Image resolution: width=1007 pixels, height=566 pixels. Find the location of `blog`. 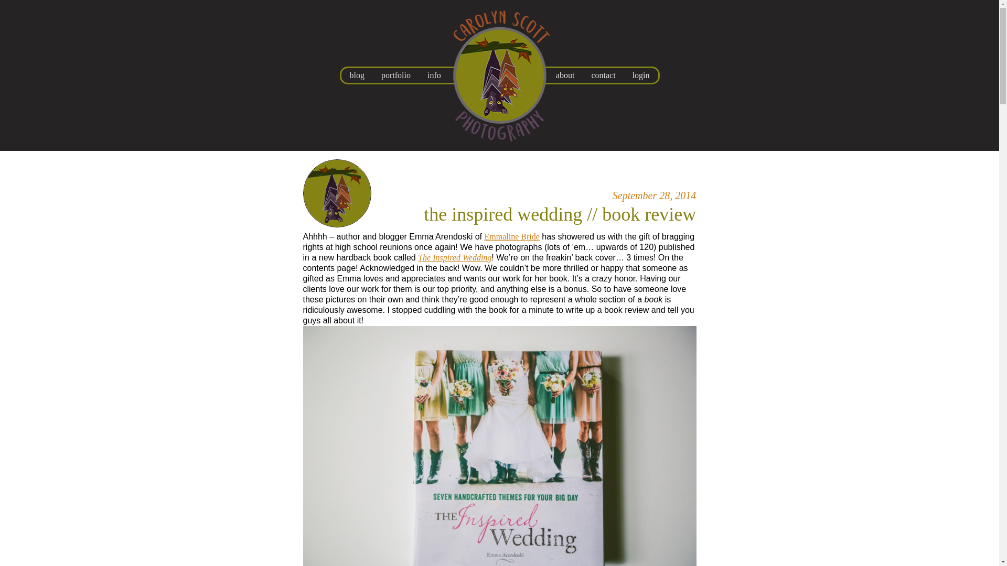

blog is located at coordinates (357, 75).